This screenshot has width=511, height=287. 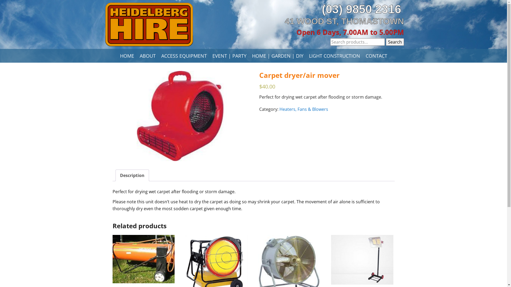 What do you see at coordinates (229, 56) in the screenshot?
I see `EVENT | PARTY` at bounding box center [229, 56].